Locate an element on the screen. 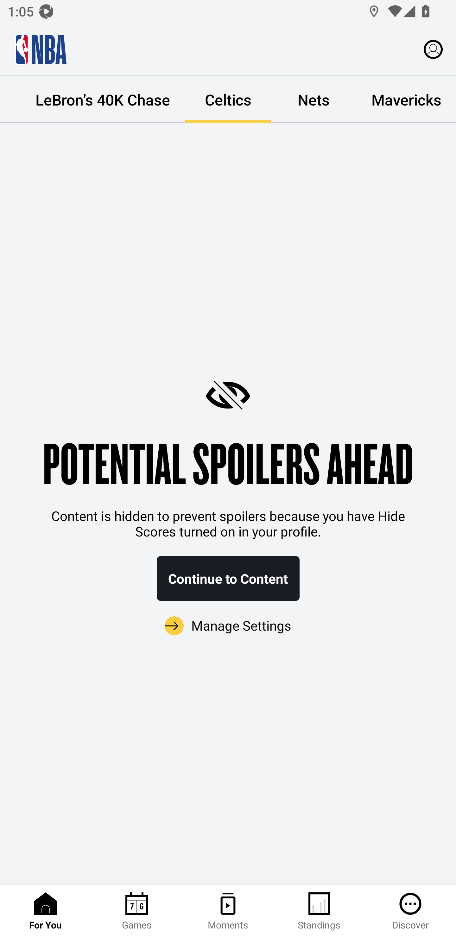 This screenshot has width=456, height=938. Profile is located at coordinates (433, 49).